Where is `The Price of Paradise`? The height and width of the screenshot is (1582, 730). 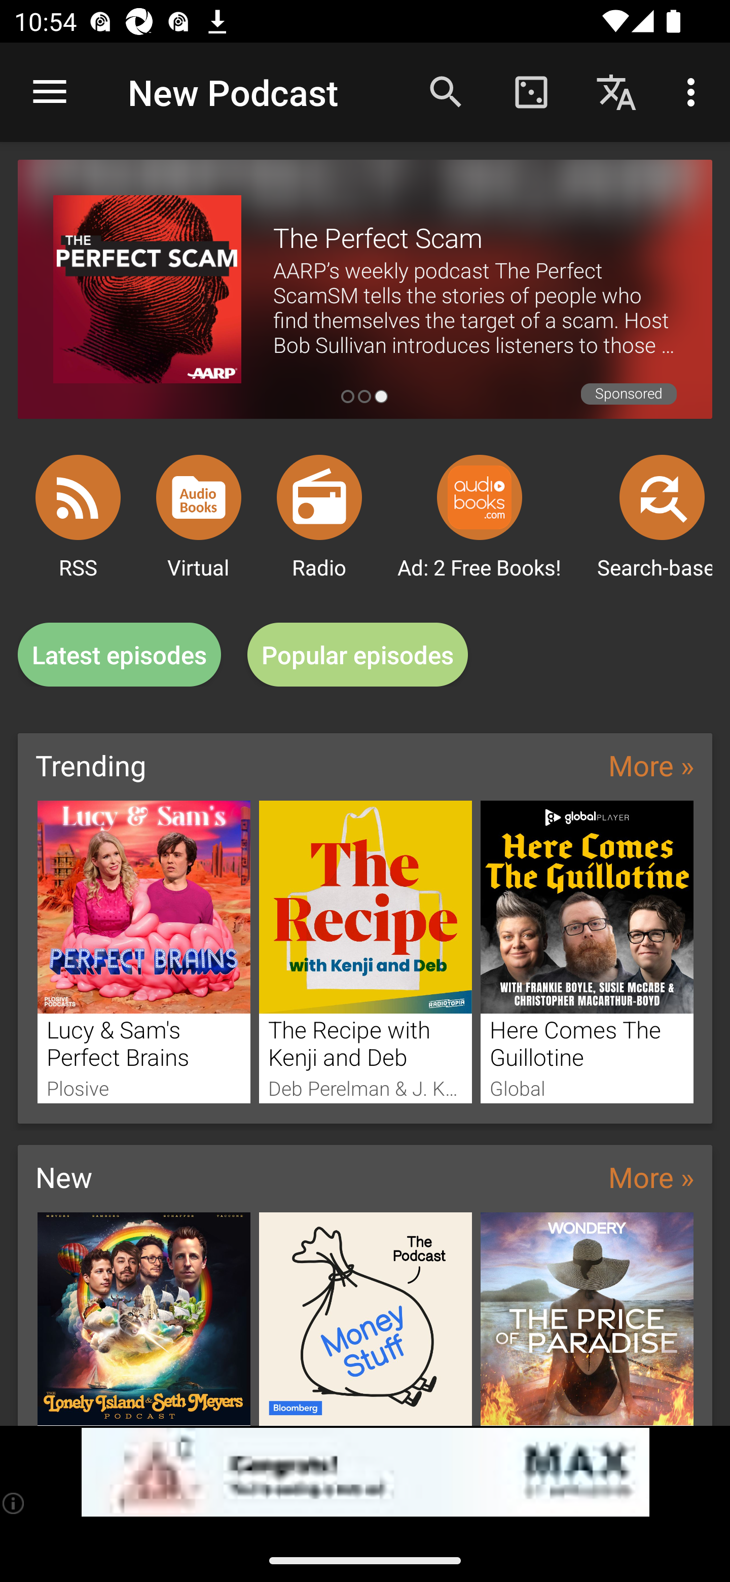
The Price of Paradise is located at coordinates (587, 1318).